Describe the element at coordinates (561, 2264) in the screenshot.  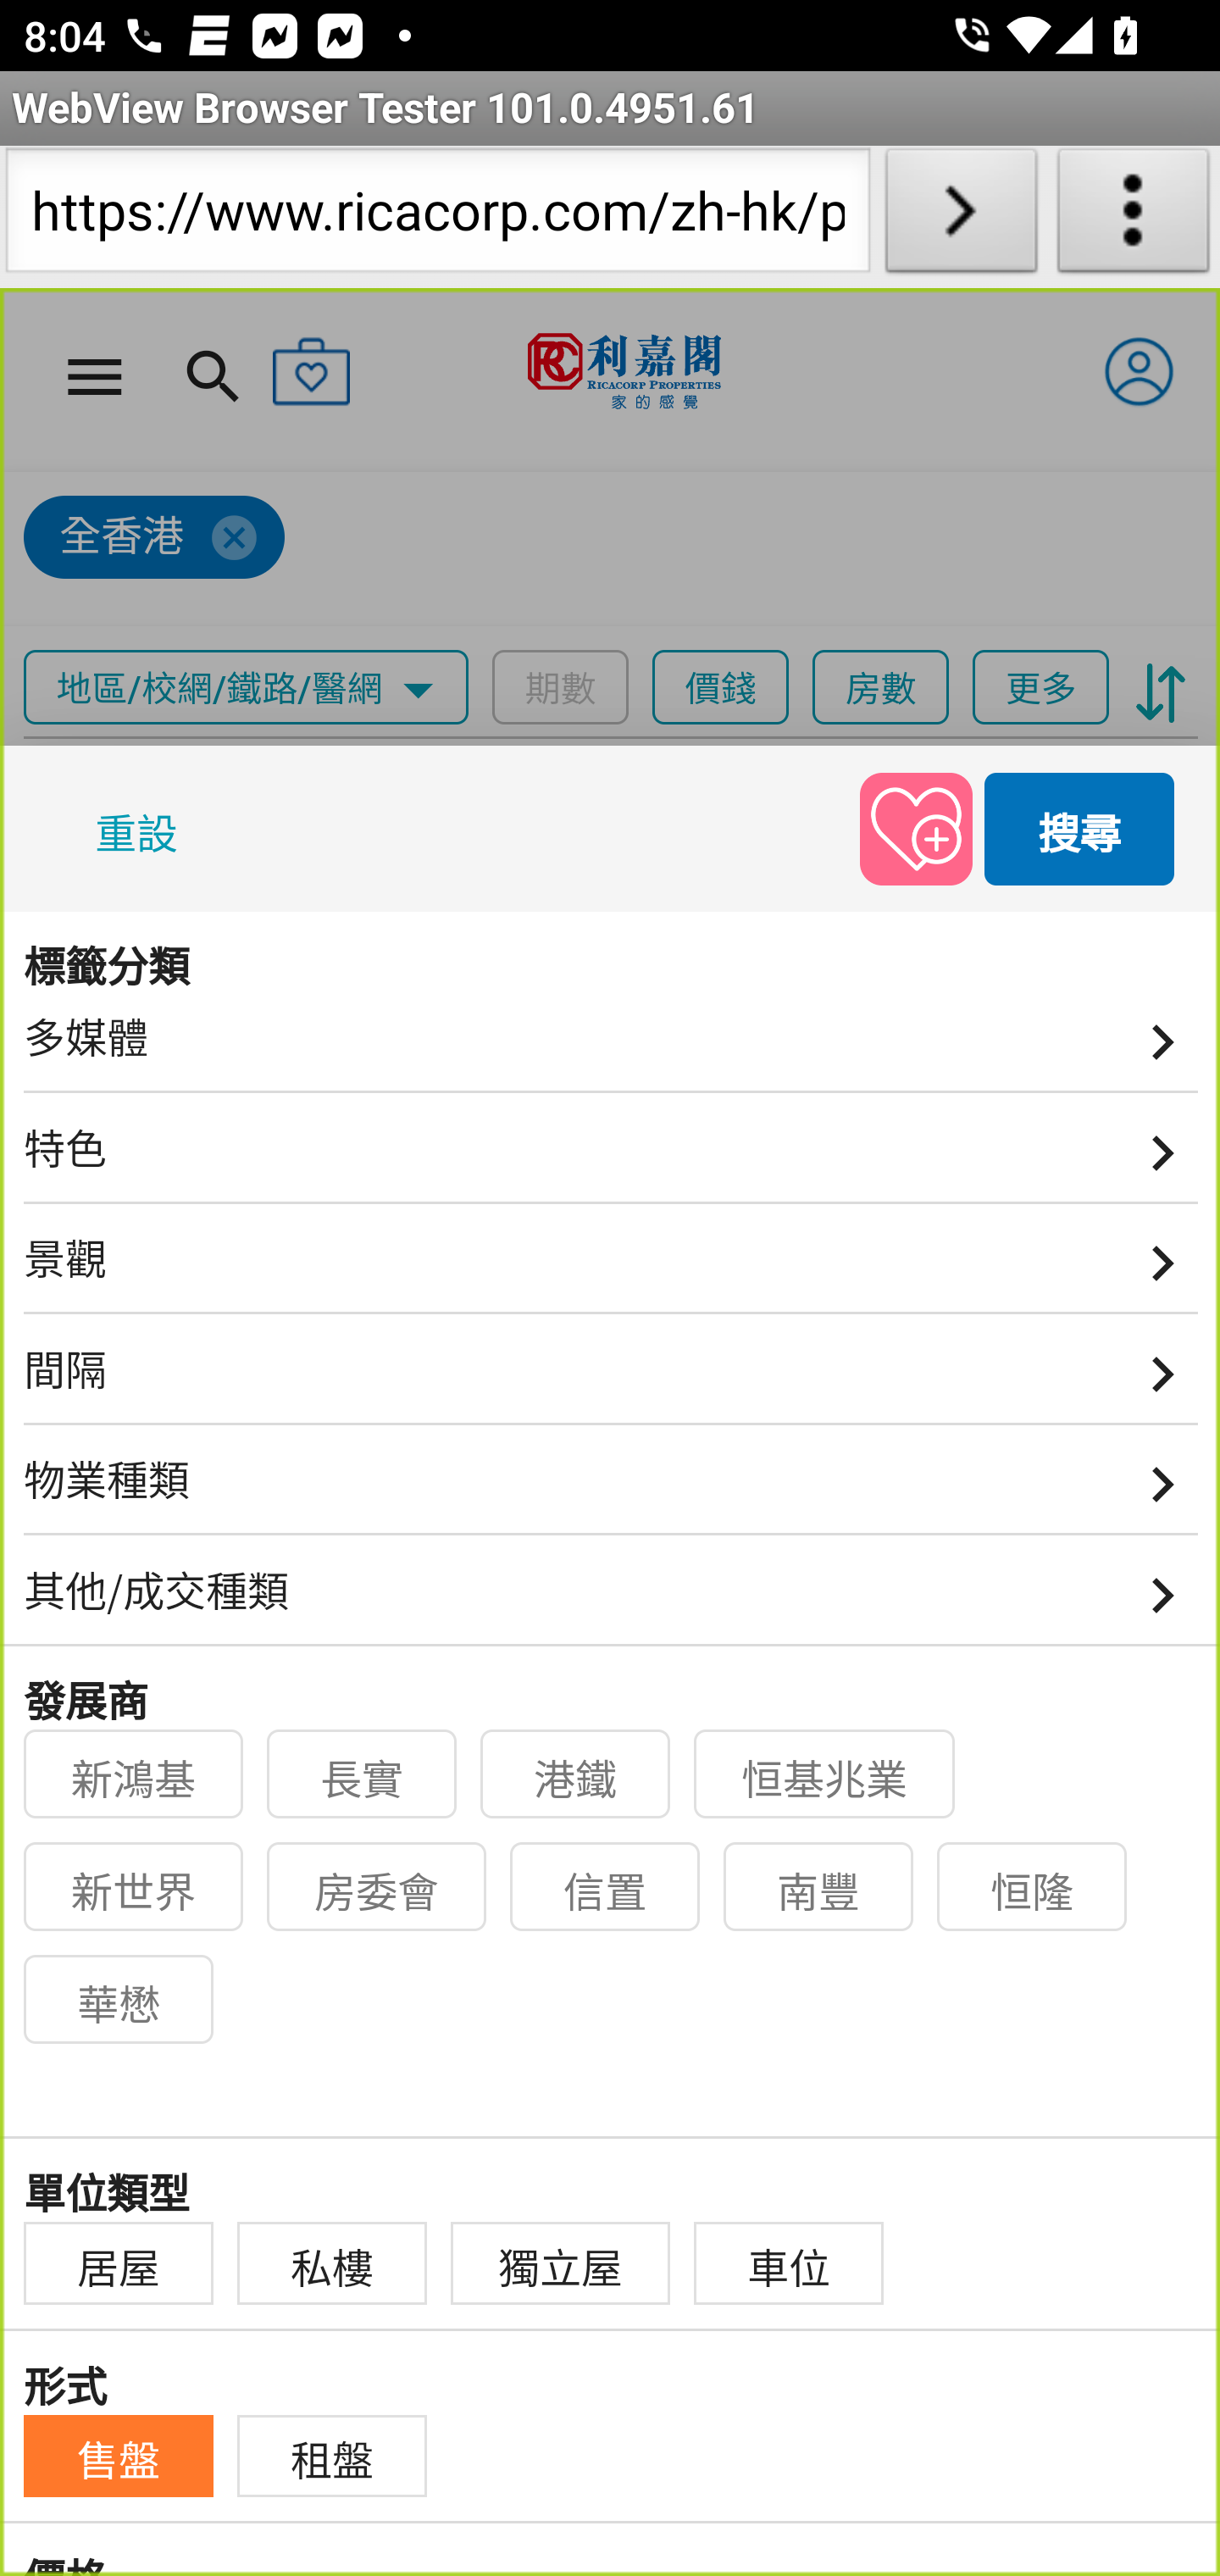
I see `獨立屋` at that location.